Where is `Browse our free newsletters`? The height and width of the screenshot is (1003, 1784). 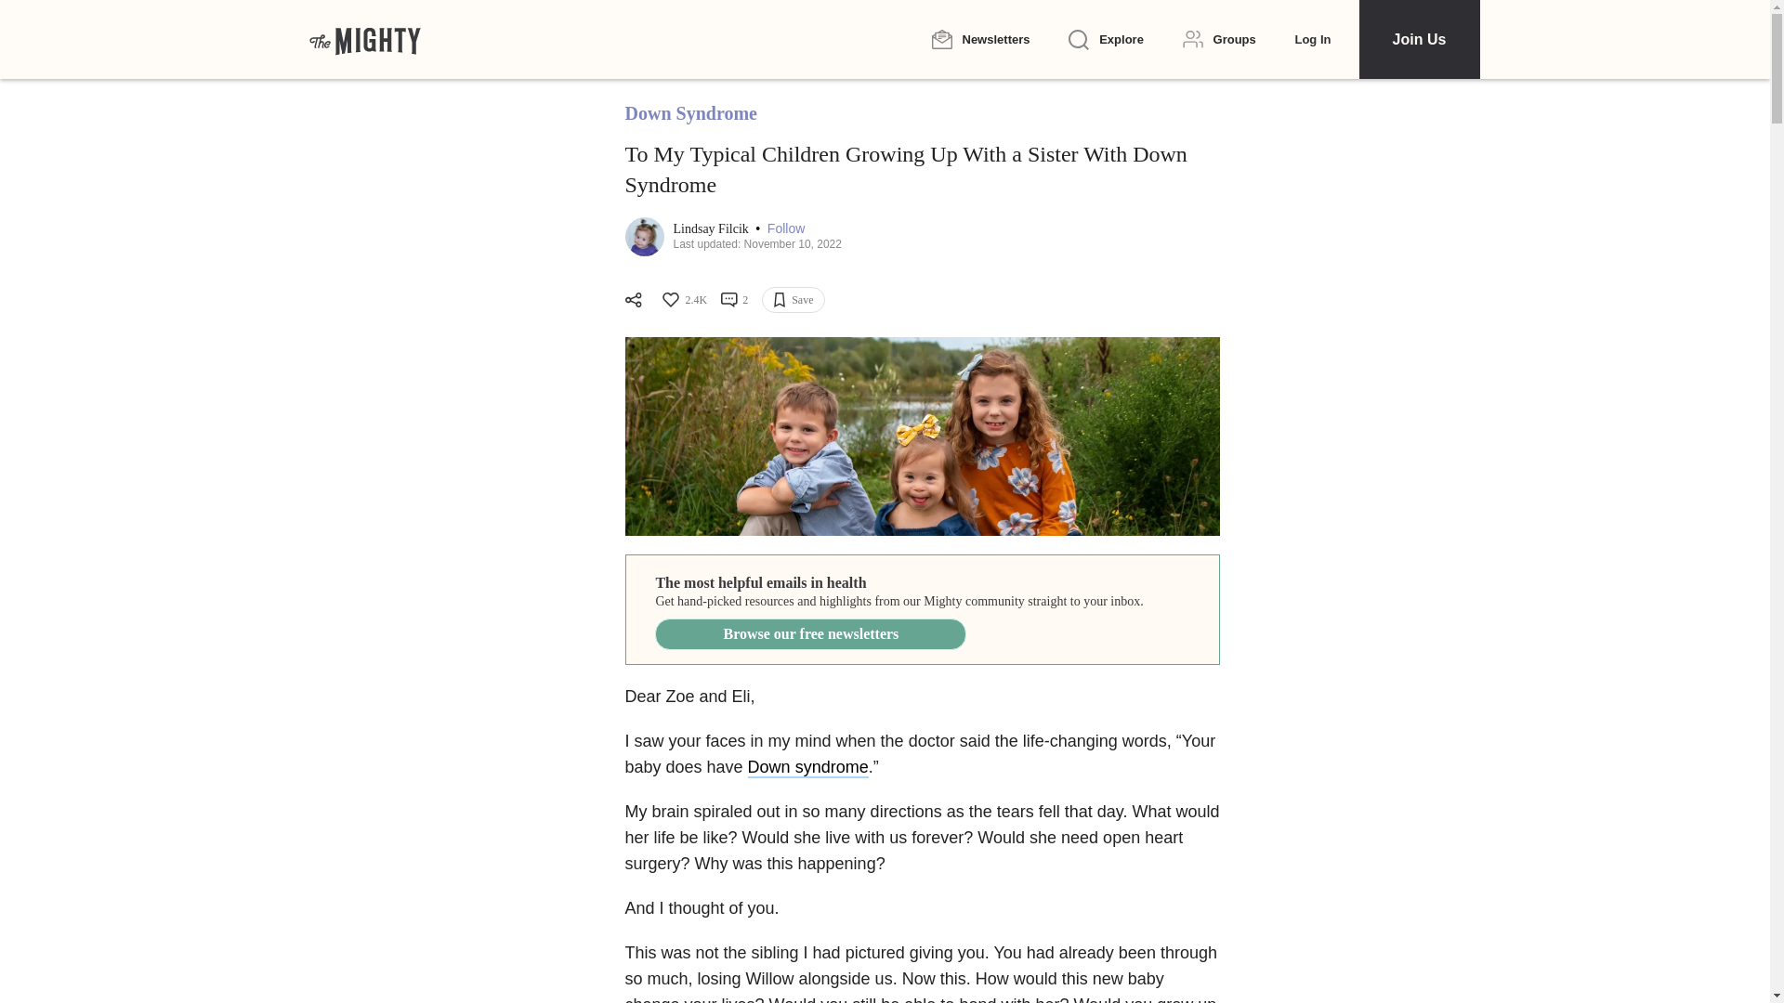 Browse our free newsletters is located at coordinates (810, 633).